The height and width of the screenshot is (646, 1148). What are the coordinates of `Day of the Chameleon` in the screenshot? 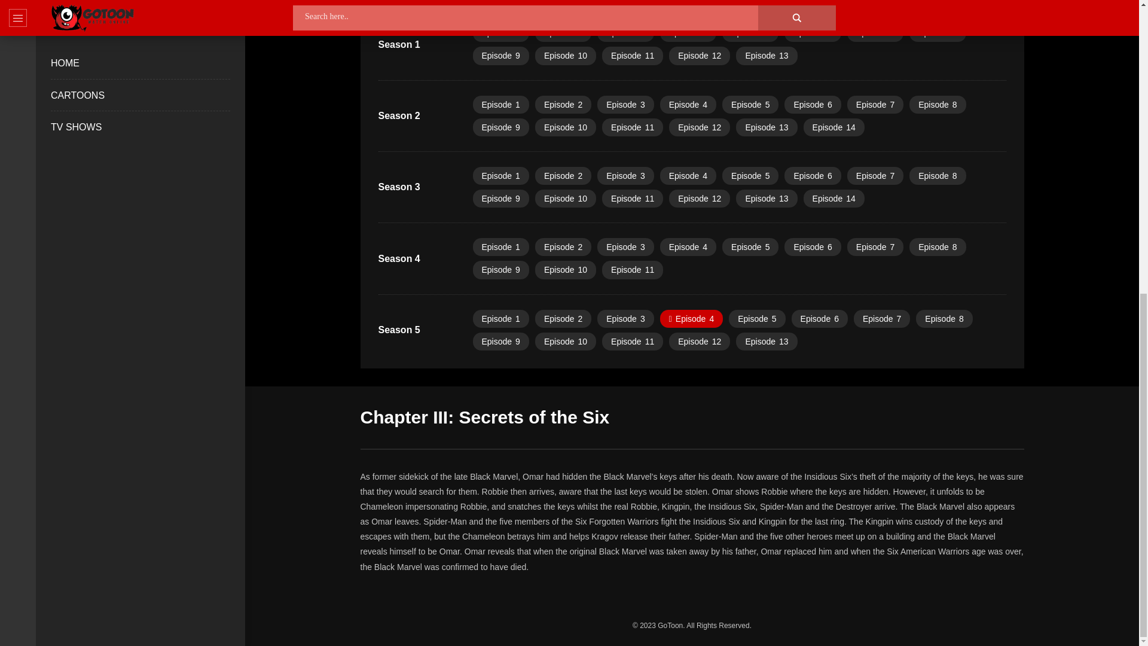 It's located at (766, 55).